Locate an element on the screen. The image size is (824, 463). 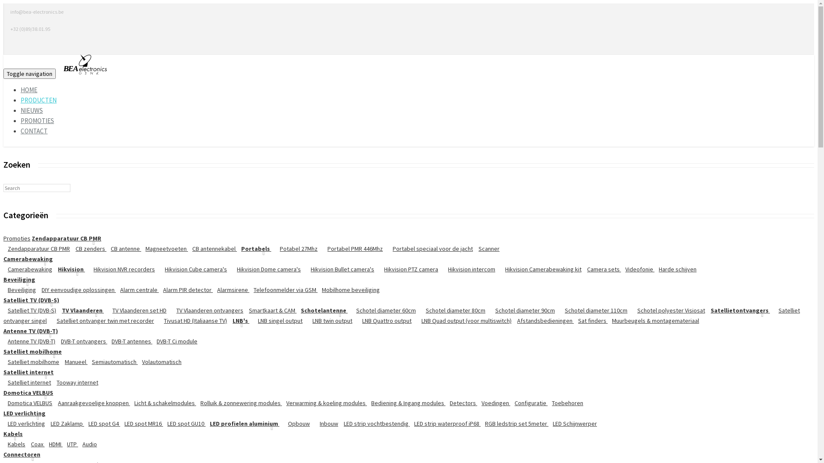
LNB Quattro output is located at coordinates (383, 321).